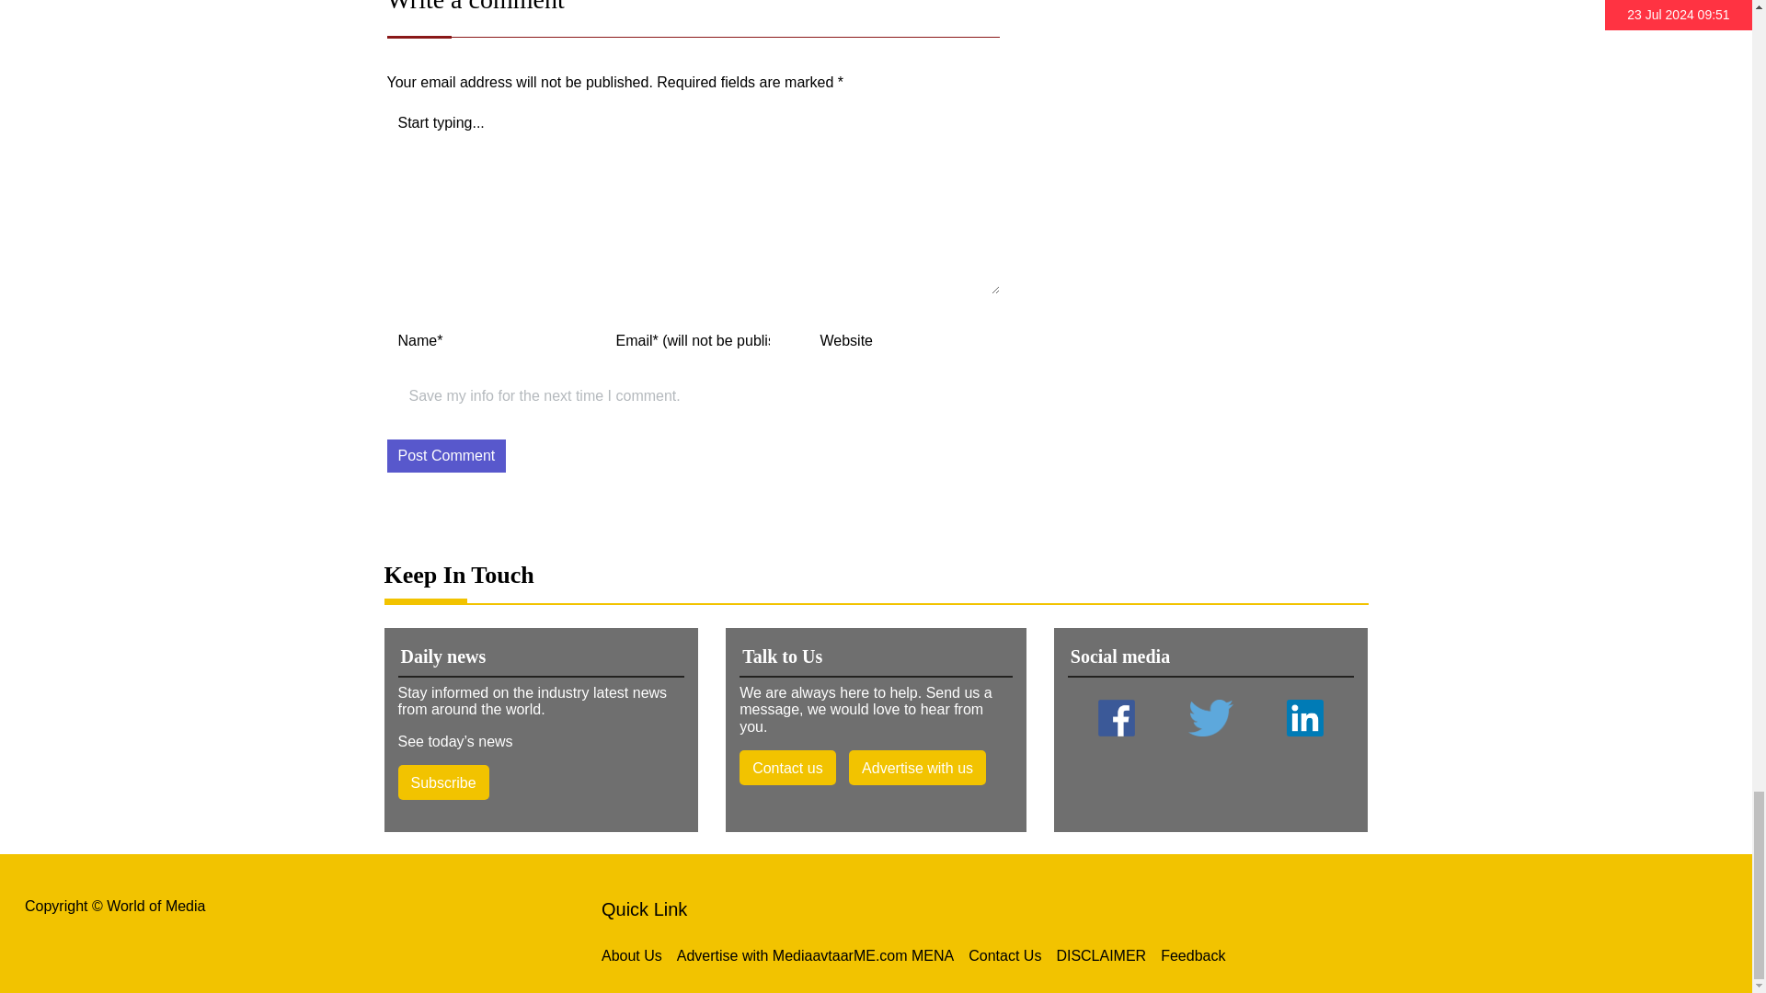 The width and height of the screenshot is (1766, 993). What do you see at coordinates (445, 456) in the screenshot?
I see `Post Comment` at bounding box center [445, 456].